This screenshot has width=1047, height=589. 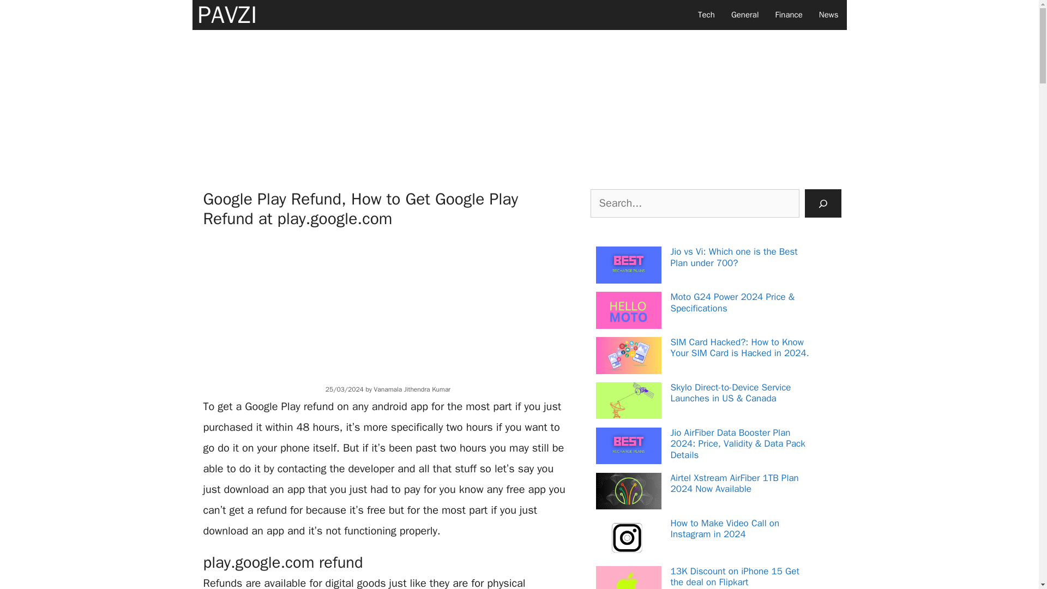 What do you see at coordinates (829, 15) in the screenshot?
I see `News` at bounding box center [829, 15].